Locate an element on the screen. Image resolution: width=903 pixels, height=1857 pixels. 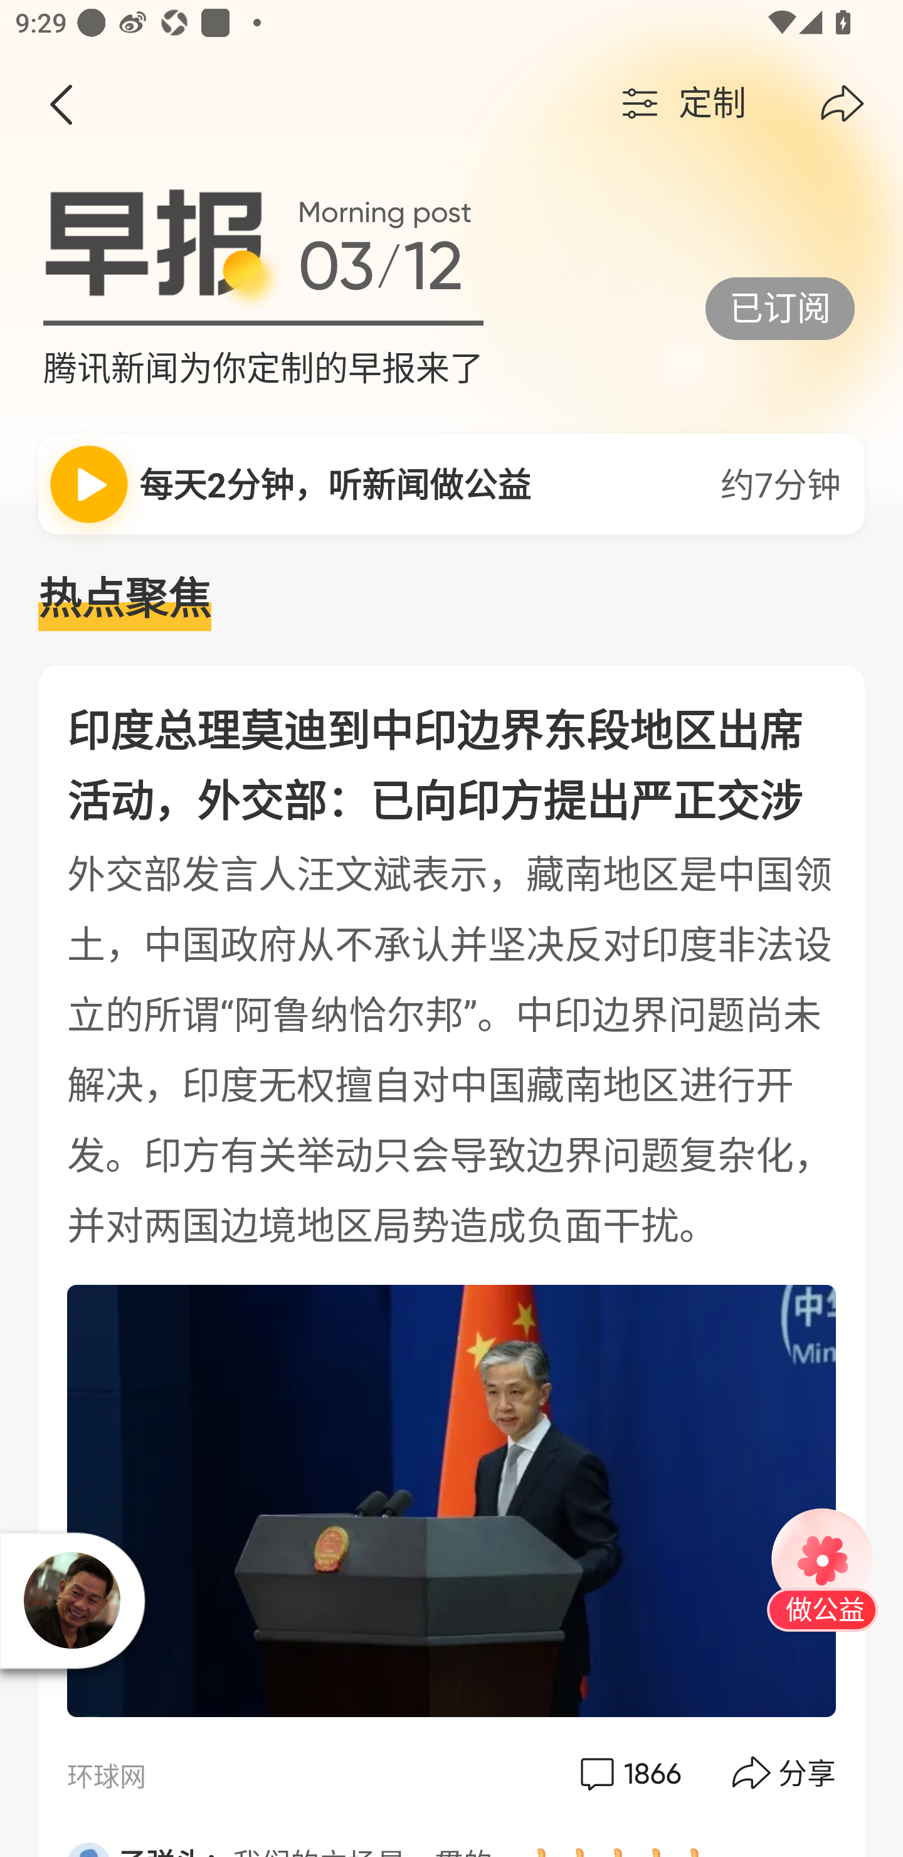
热点聚焦 is located at coordinates (451, 600).